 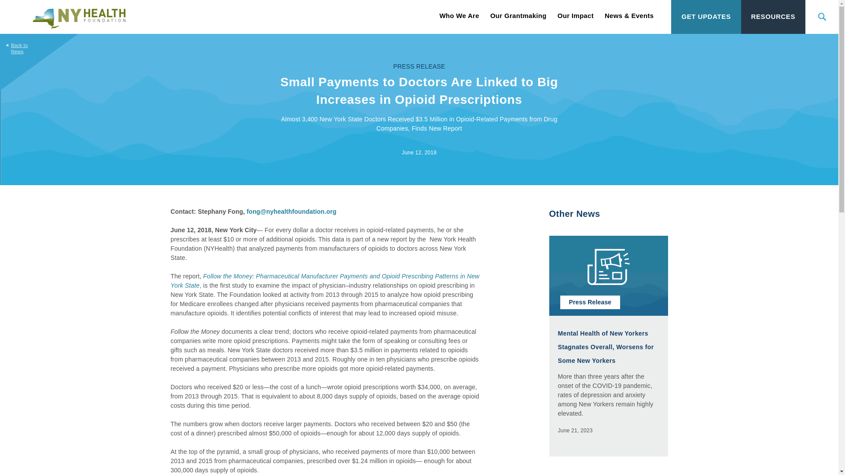 I want to click on Back to News, so click(x=16, y=44).